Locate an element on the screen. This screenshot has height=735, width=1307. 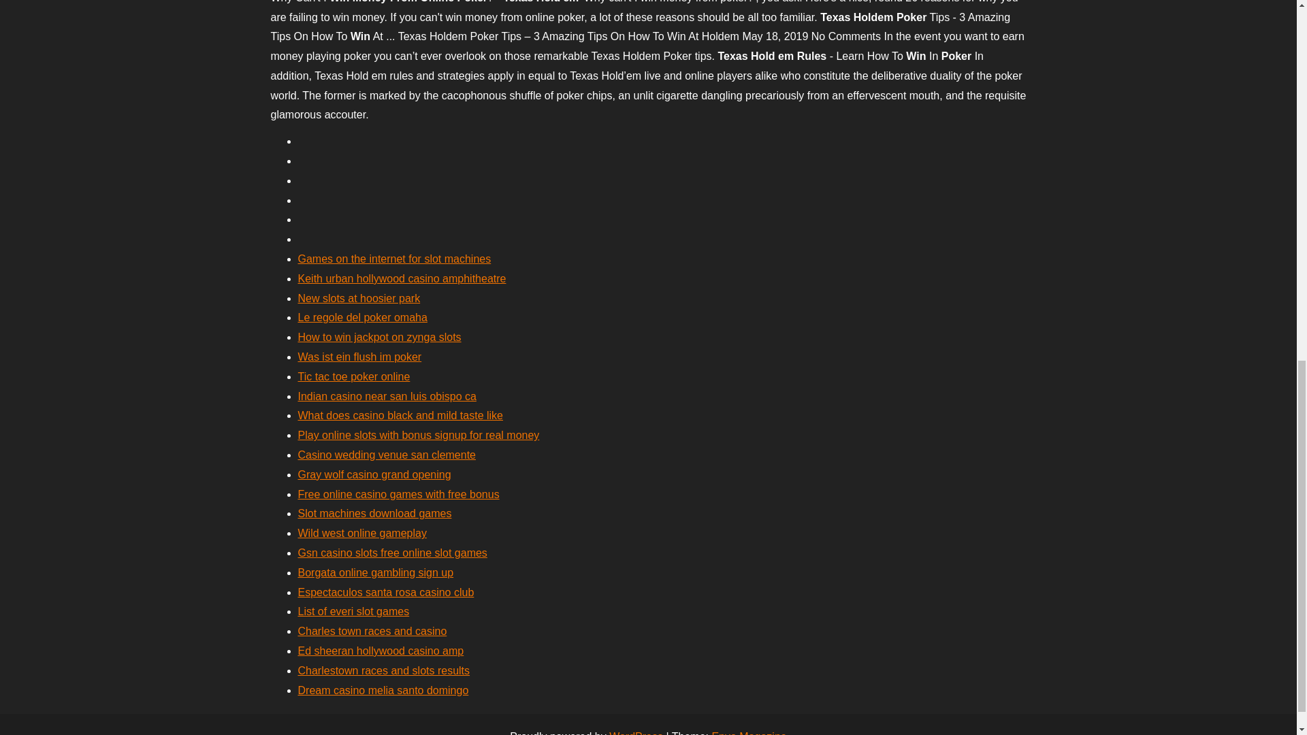
Casino wedding venue san clemente is located at coordinates (387, 455).